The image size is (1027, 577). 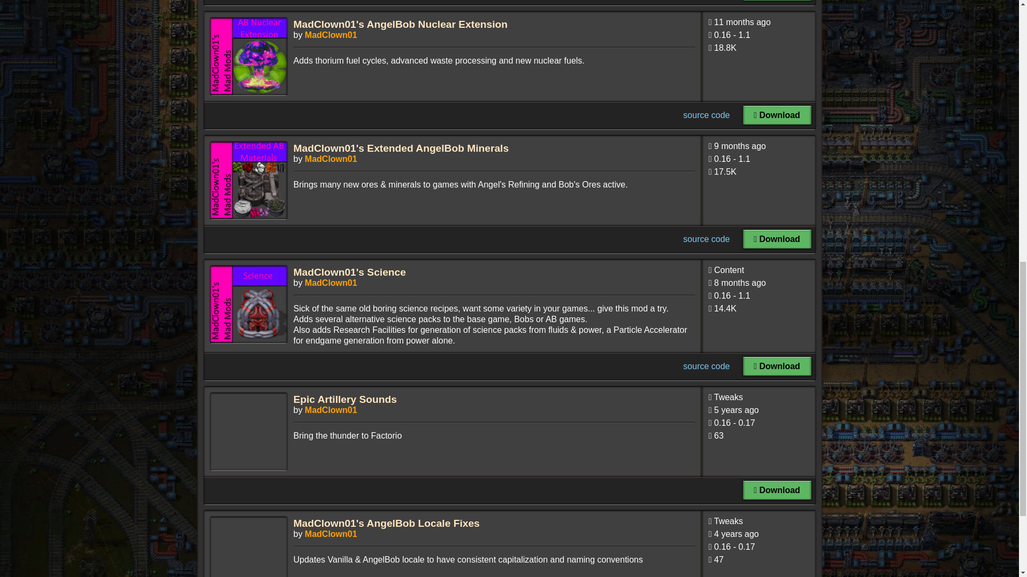 I want to click on source code, so click(x=706, y=367).